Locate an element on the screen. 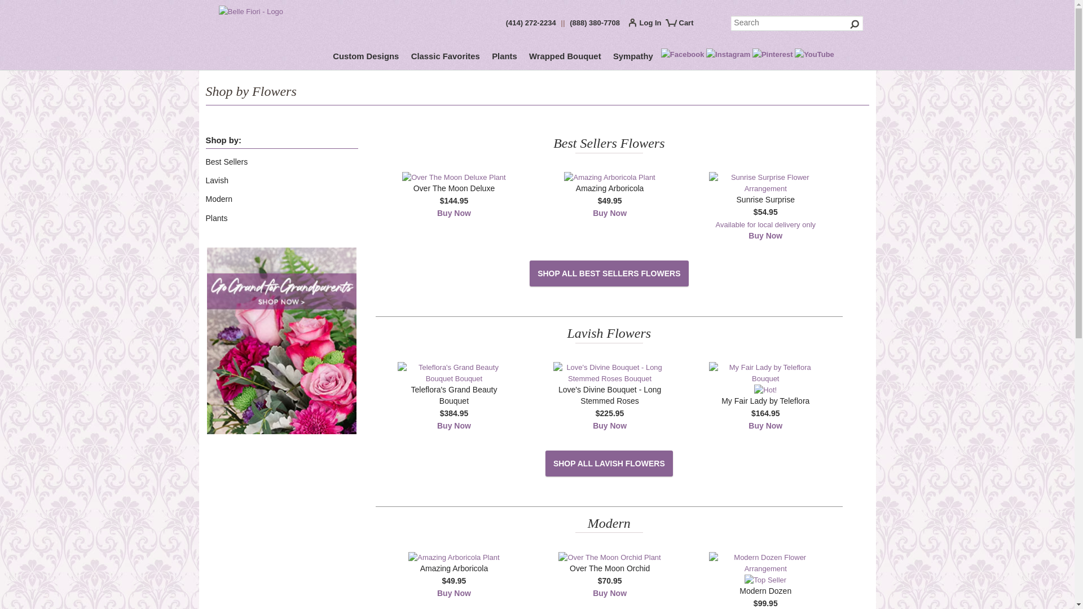 The height and width of the screenshot is (609, 1083). Cart is located at coordinates (684, 27).